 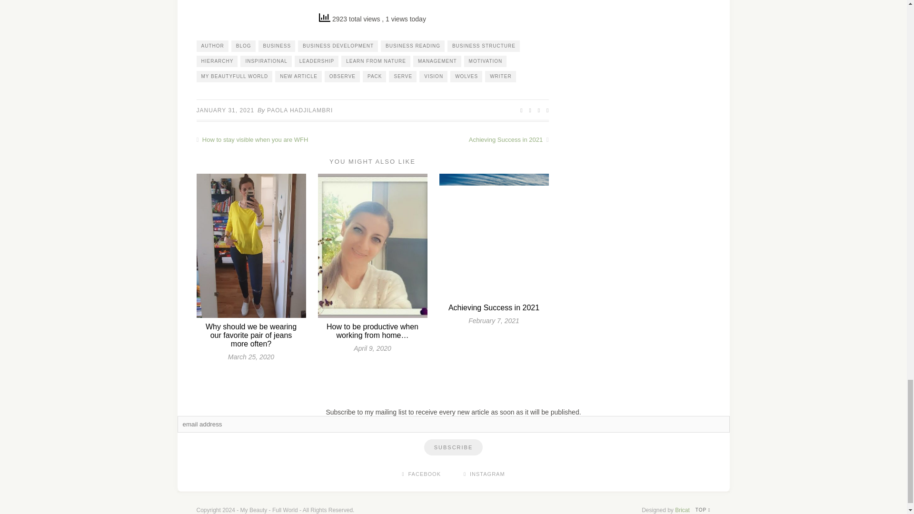 I want to click on Posts by Paola Hadjilambri, so click(x=299, y=110).